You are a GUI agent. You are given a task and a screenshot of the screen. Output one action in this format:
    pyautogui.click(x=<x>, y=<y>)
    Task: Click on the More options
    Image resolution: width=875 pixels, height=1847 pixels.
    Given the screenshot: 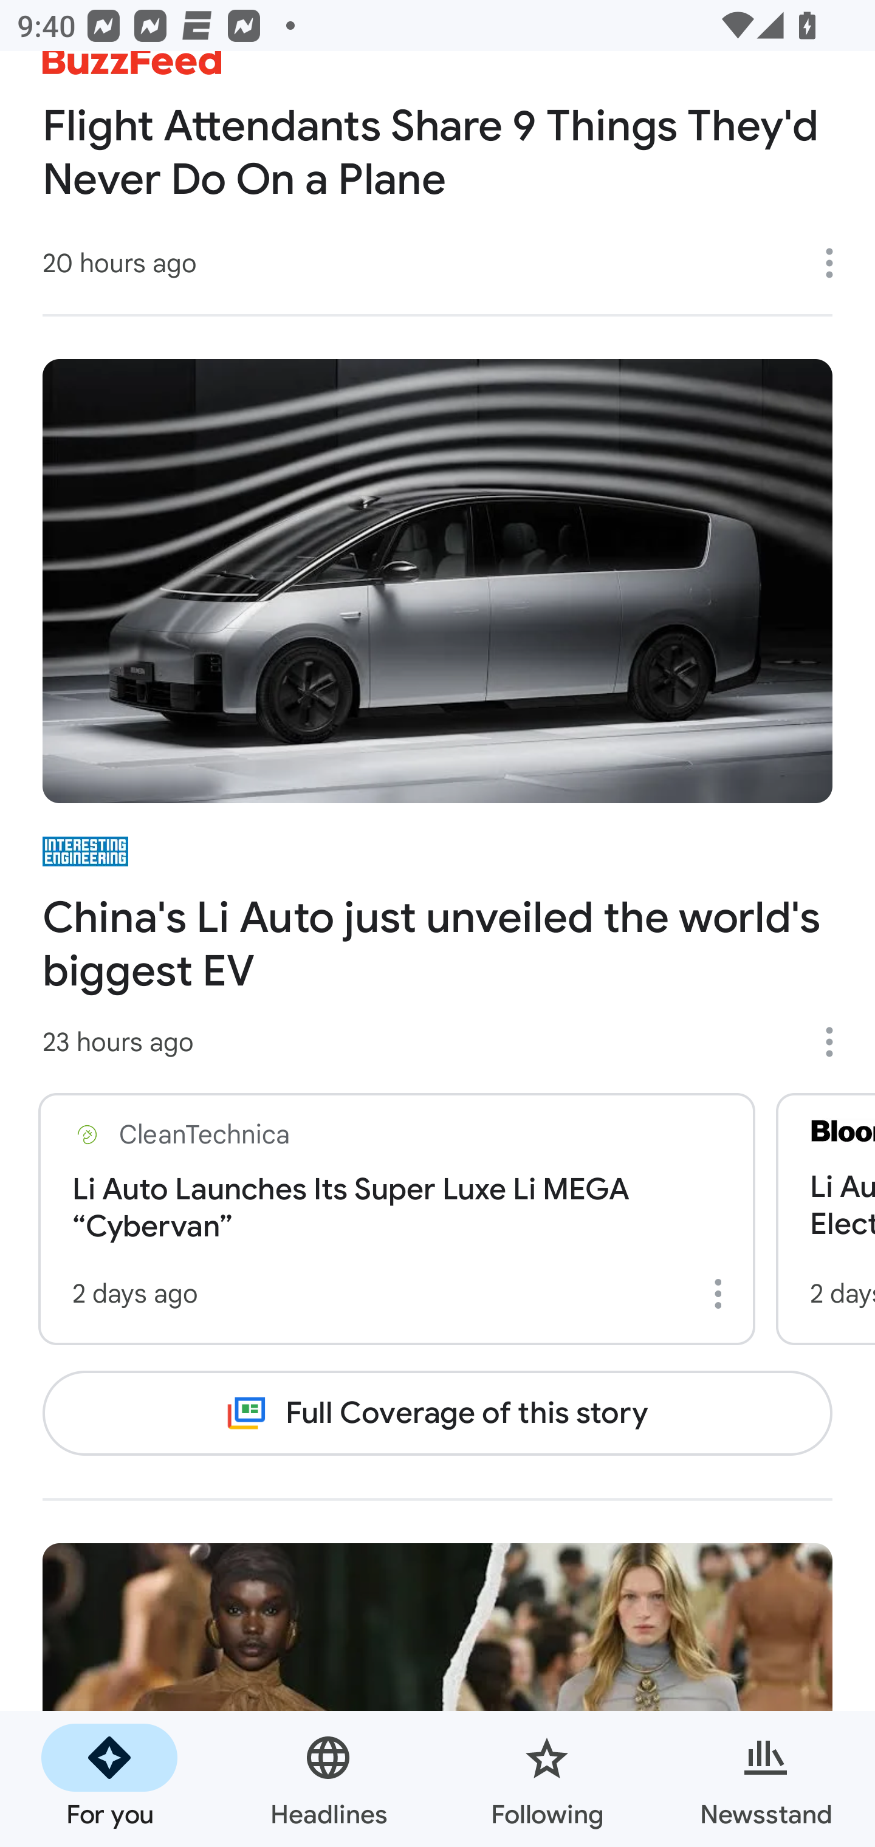 What is the action you would take?
    pyautogui.click(x=837, y=1041)
    